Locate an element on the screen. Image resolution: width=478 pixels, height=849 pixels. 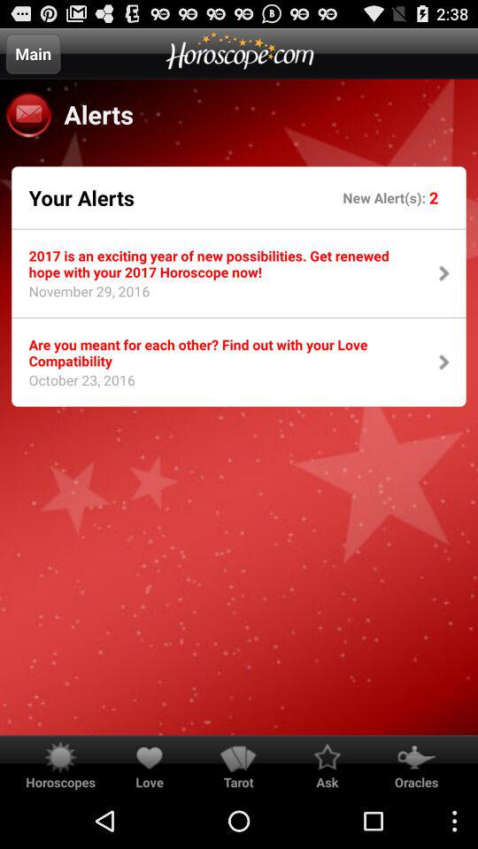
swipe to the november 29, 2016 is located at coordinates (83, 296).